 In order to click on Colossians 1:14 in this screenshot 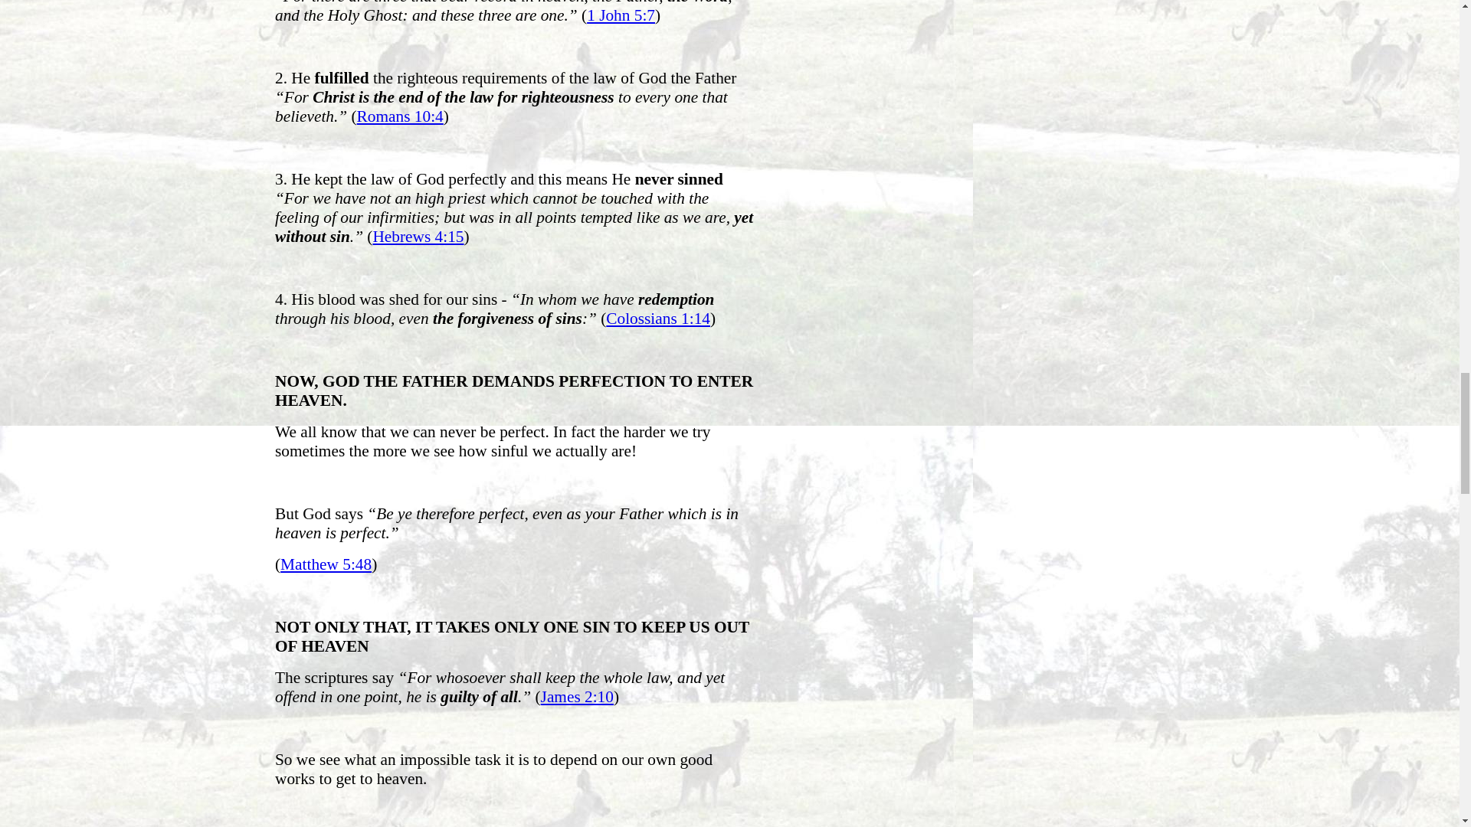, I will do `click(658, 318)`.